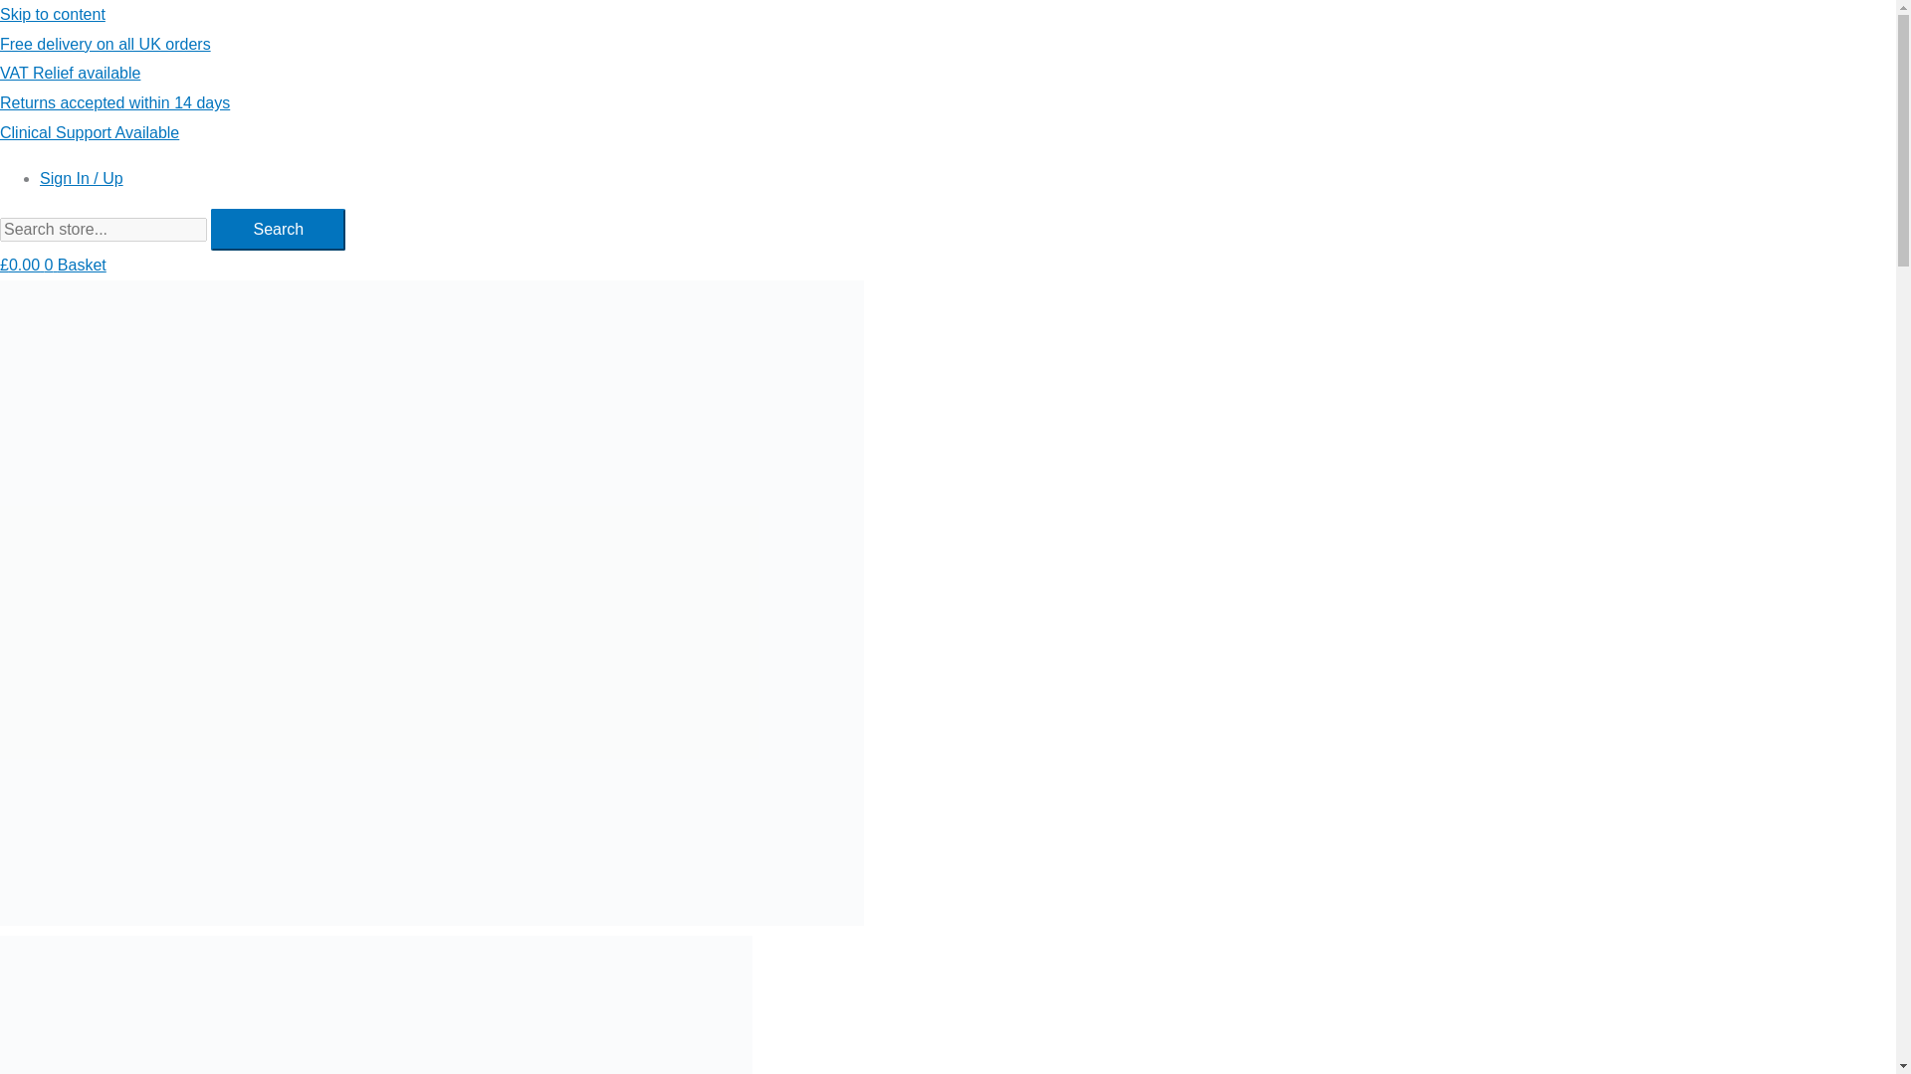 The height and width of the screenshot is (1074, 1911). I want to click on Returns accepted within 14 days, so click(114, 103).